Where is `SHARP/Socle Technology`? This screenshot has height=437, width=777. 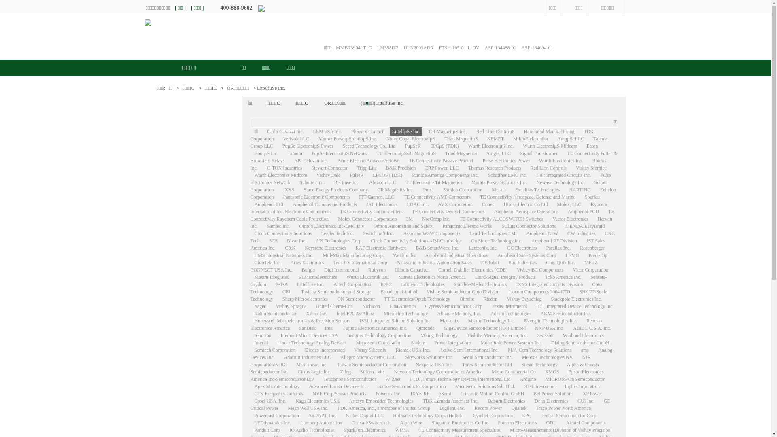
SHARP/Socle Technology is located at coordinates (429, 295).